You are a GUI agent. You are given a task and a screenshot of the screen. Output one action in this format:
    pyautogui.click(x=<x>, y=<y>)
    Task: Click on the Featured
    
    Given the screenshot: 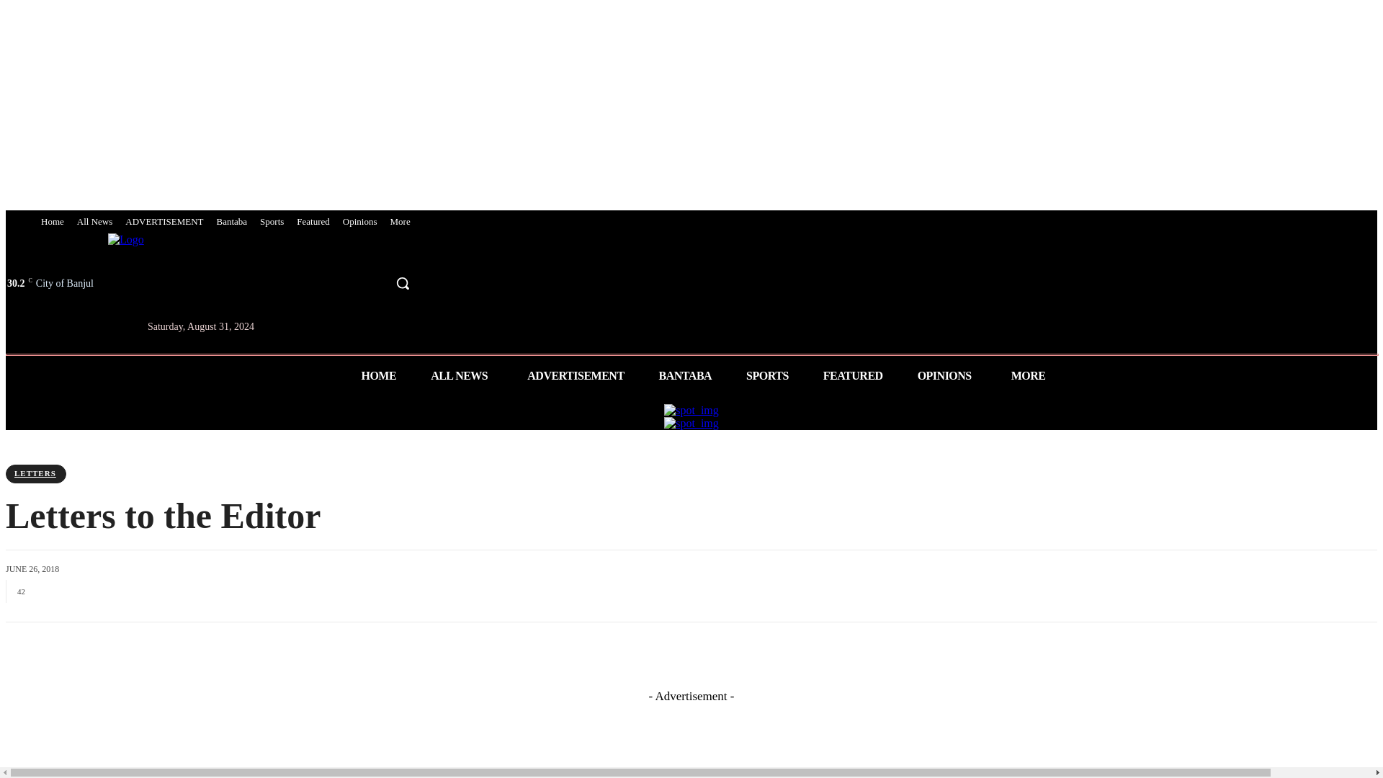 What is the action you would take?
    pyautogui.click(x=313, y=222)
    